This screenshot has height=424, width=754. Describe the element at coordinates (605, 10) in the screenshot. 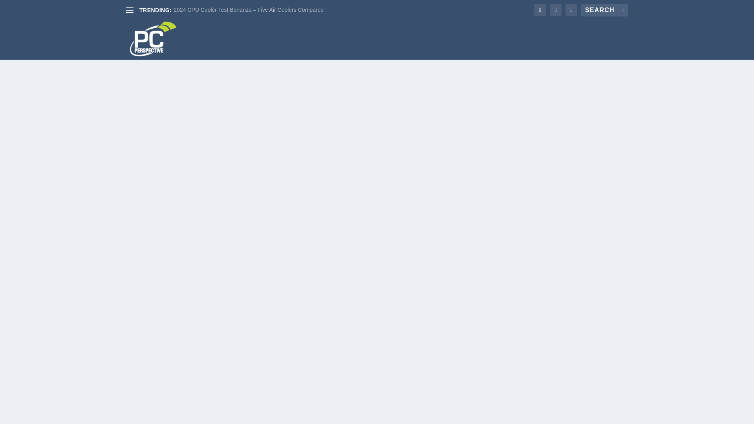

I see `Search for:` at that location.